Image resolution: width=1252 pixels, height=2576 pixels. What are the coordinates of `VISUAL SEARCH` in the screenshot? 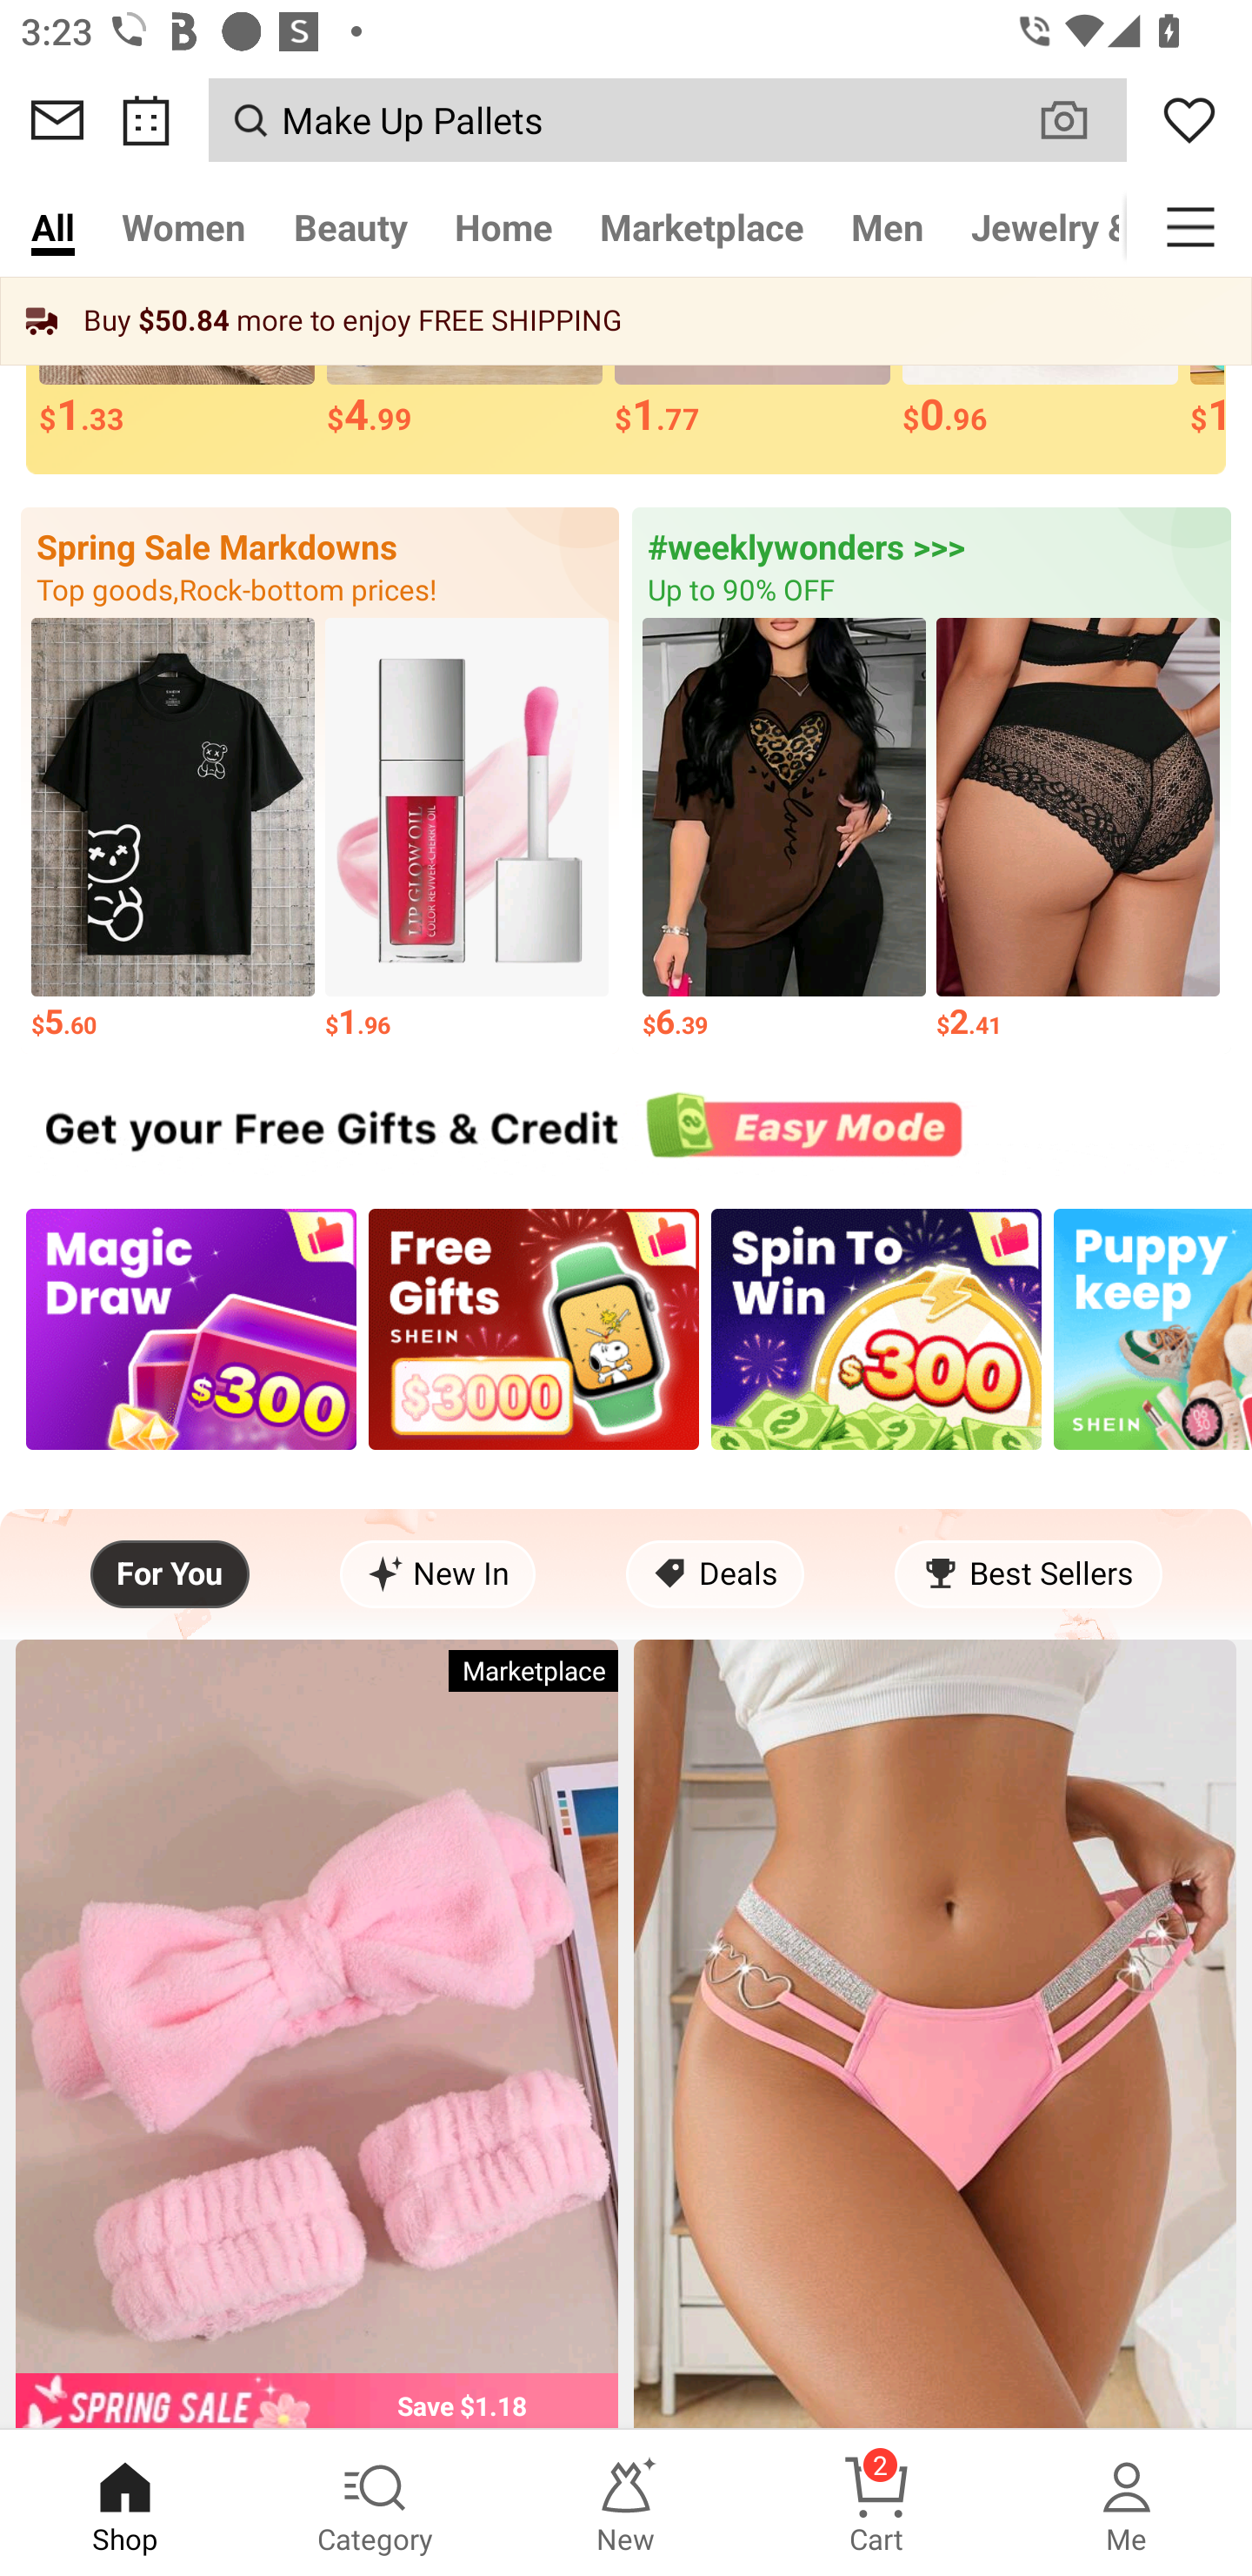 It's located at (1080, 119).